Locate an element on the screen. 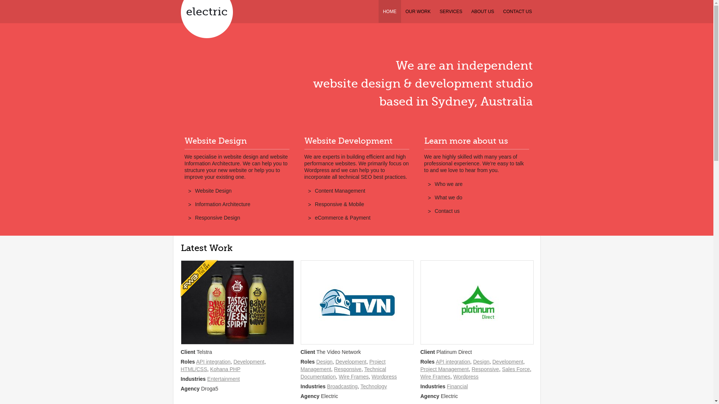  Project Management is located at coordinates (444, 369).